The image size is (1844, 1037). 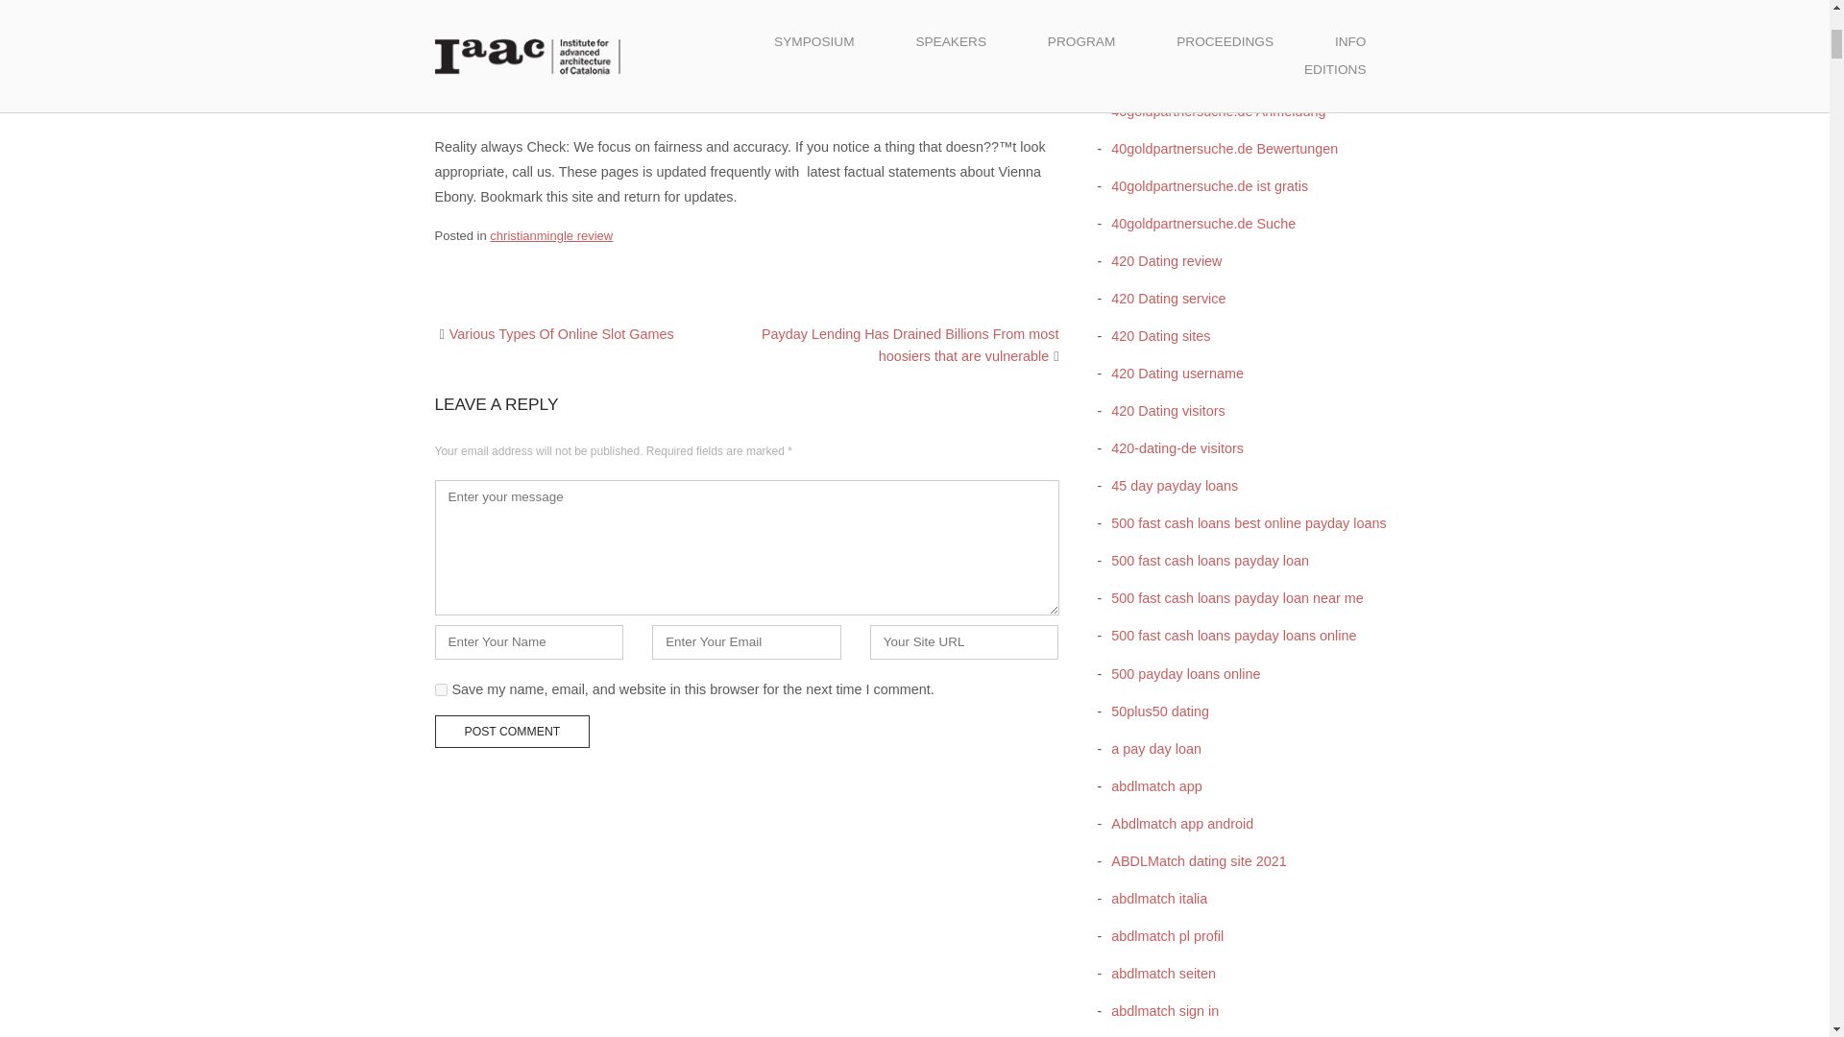 What do you see at coordinates (511, 732) in the screenshot?
I see `Post Comment` at bounding box center [511, 732].